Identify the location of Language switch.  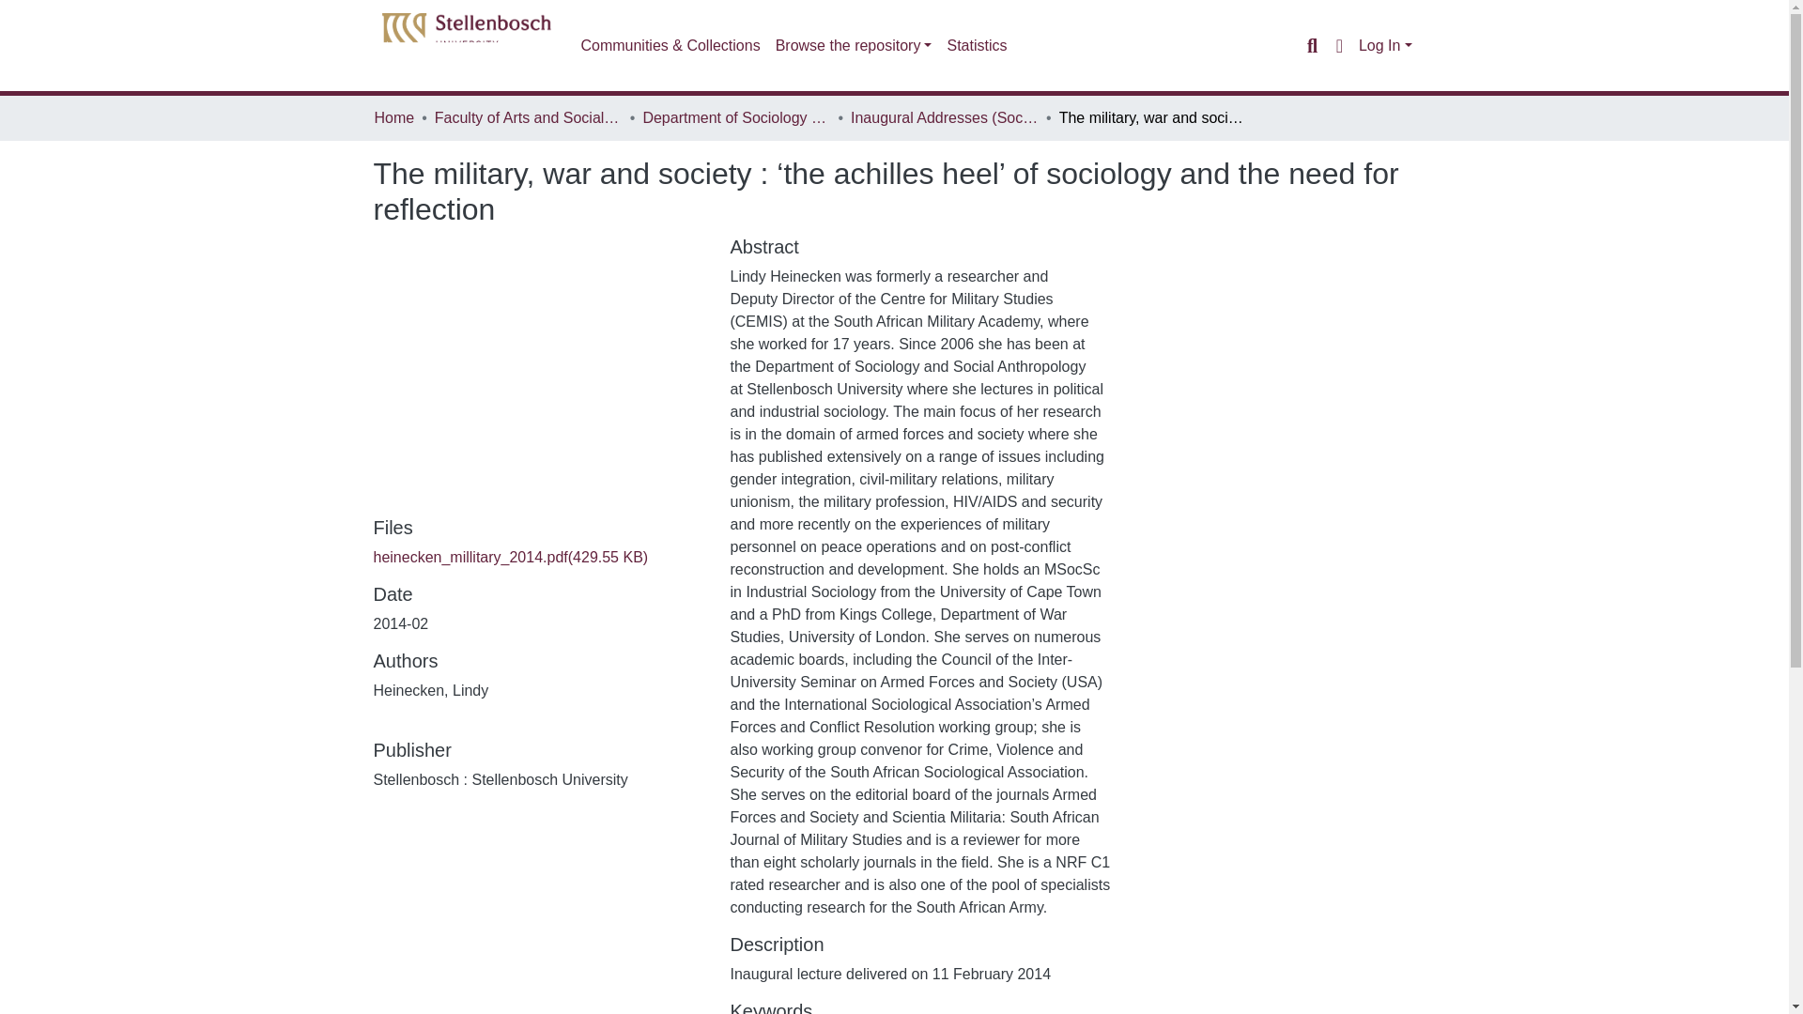
(1339, 45).